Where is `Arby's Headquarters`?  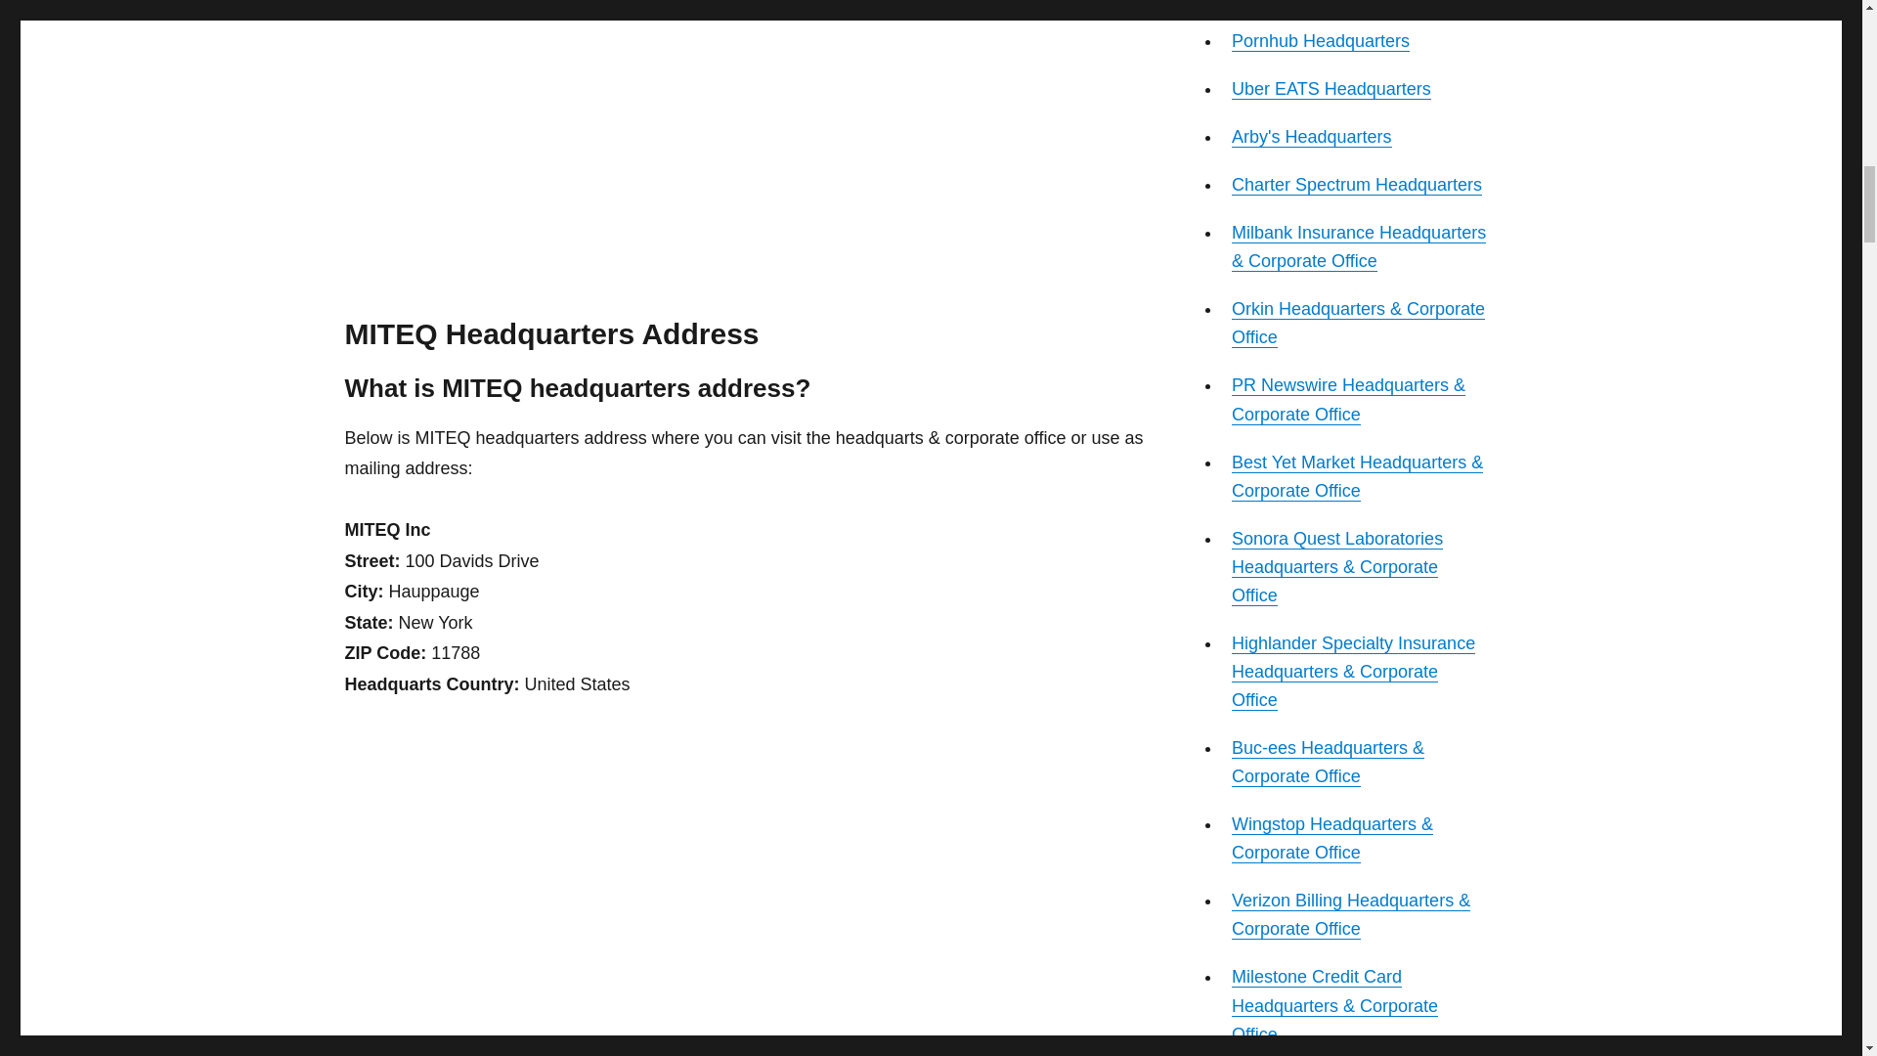 Arby's Headquarters is located at coordinates (1312, 137).